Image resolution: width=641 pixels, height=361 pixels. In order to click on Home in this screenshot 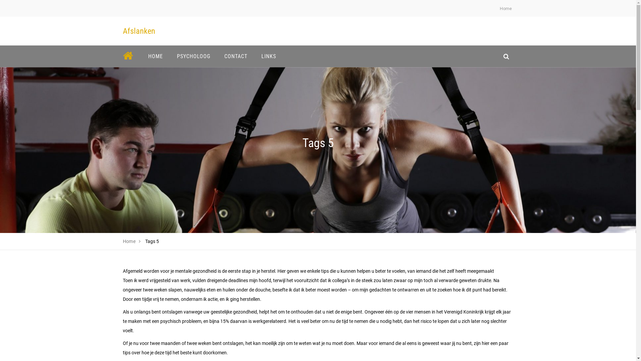, I will do `click(130, 241)`.